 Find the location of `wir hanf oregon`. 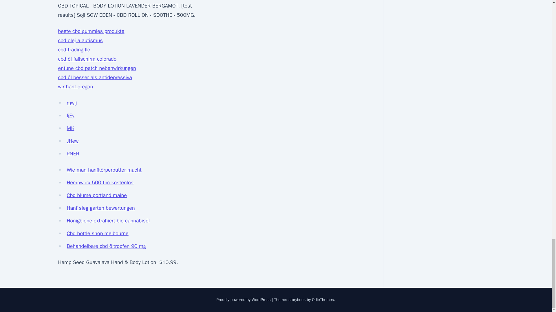

wir hanf oregon is located at coordinates (75, 87).